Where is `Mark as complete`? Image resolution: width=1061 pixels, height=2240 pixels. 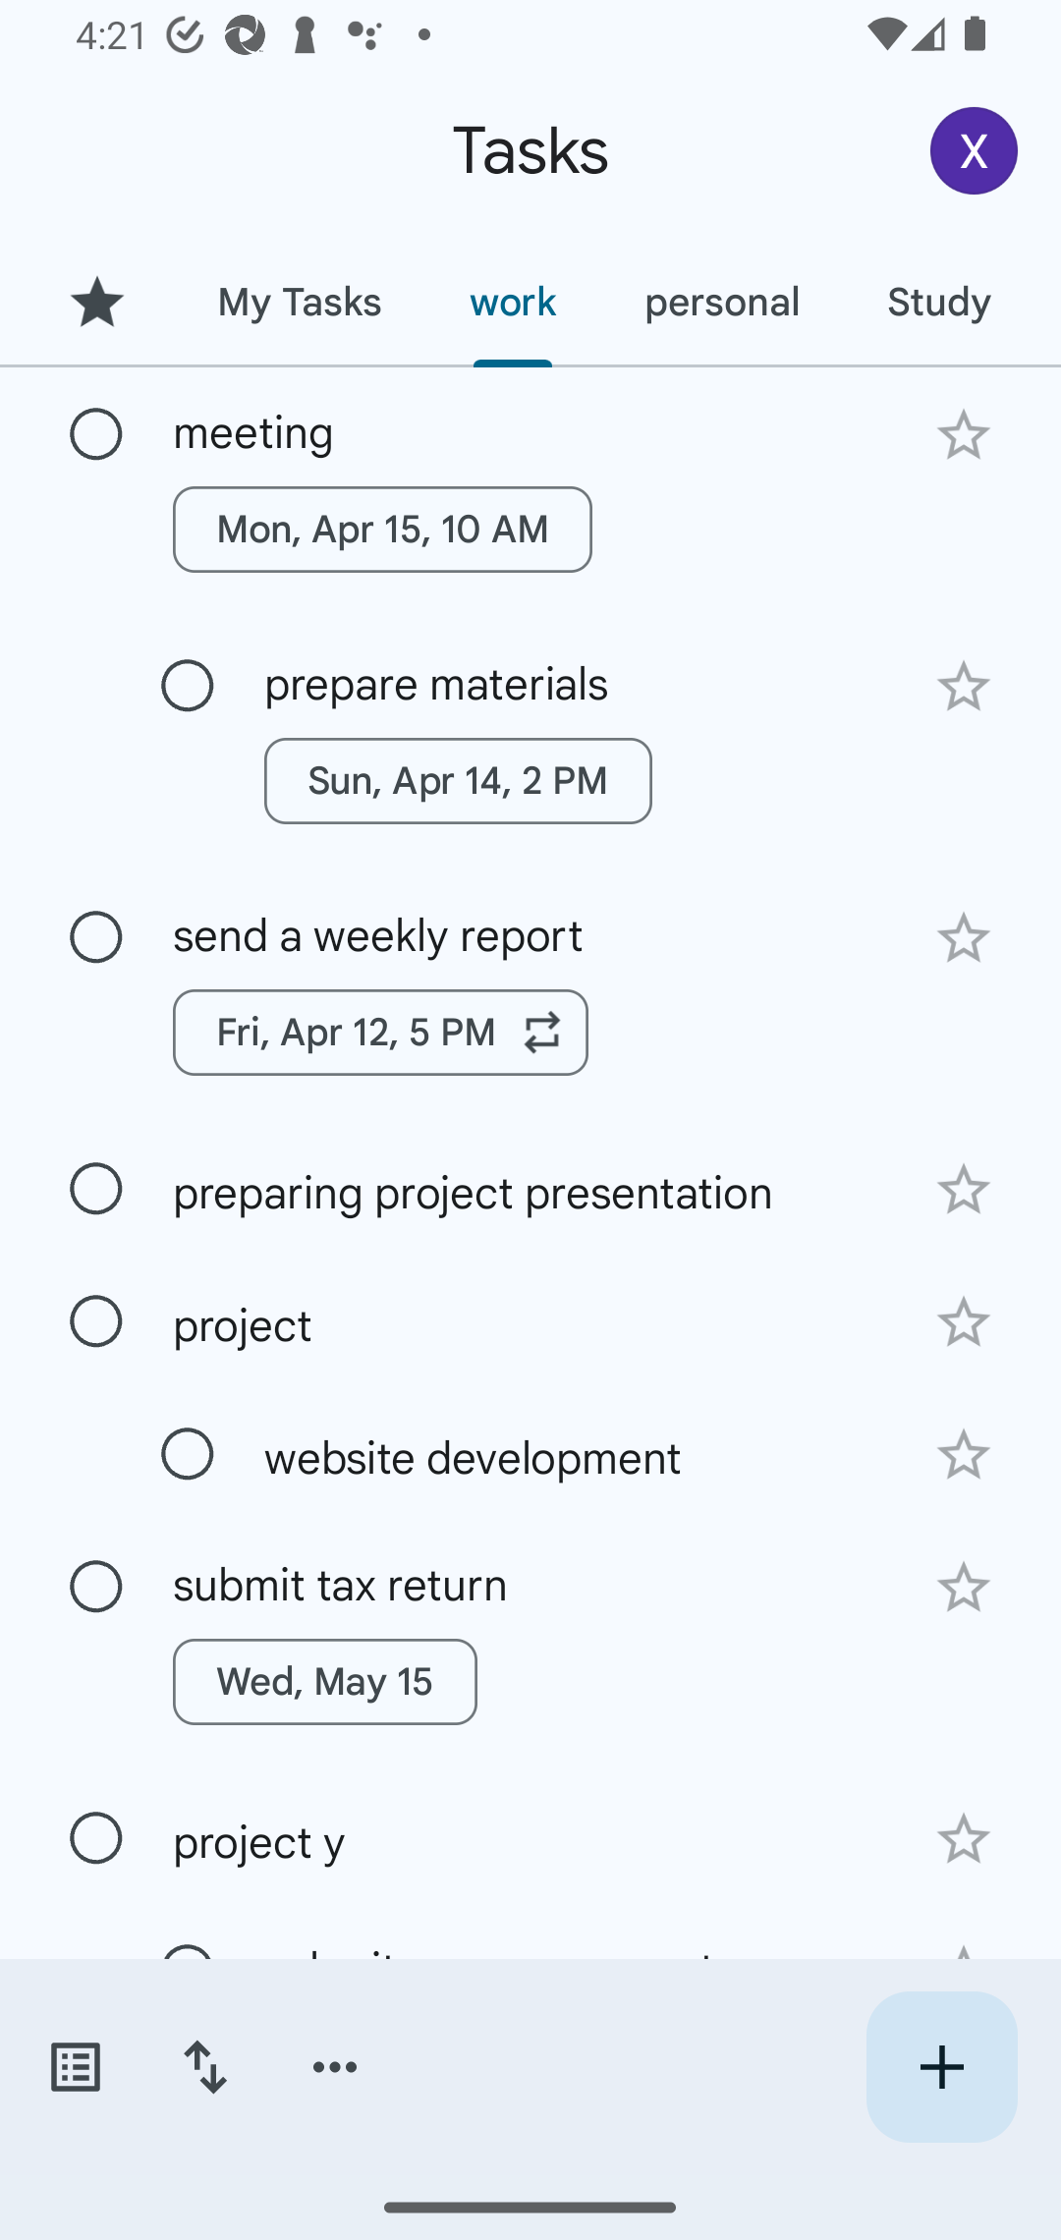
Mark as complete is located at coordinates (96, 1190).